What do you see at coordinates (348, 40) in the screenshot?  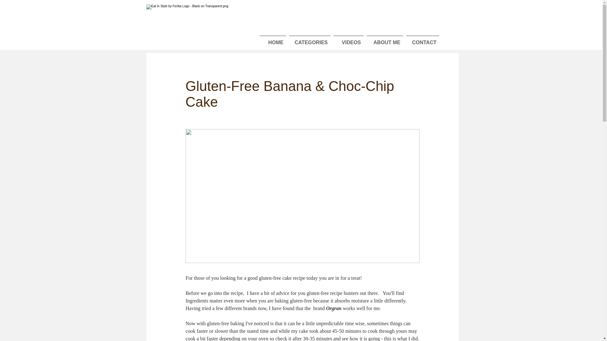 I see `VIDEOS` at bounding box center [348, 40].